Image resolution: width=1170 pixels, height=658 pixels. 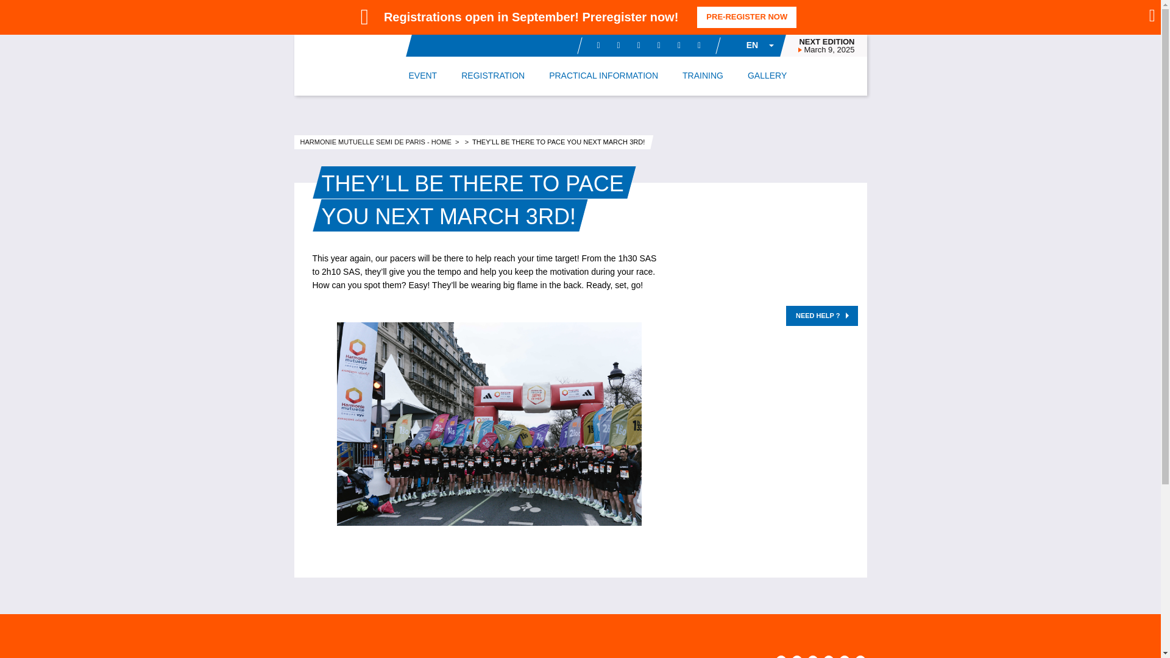 I want to click on TRAINING, so click(x=702, y=76).